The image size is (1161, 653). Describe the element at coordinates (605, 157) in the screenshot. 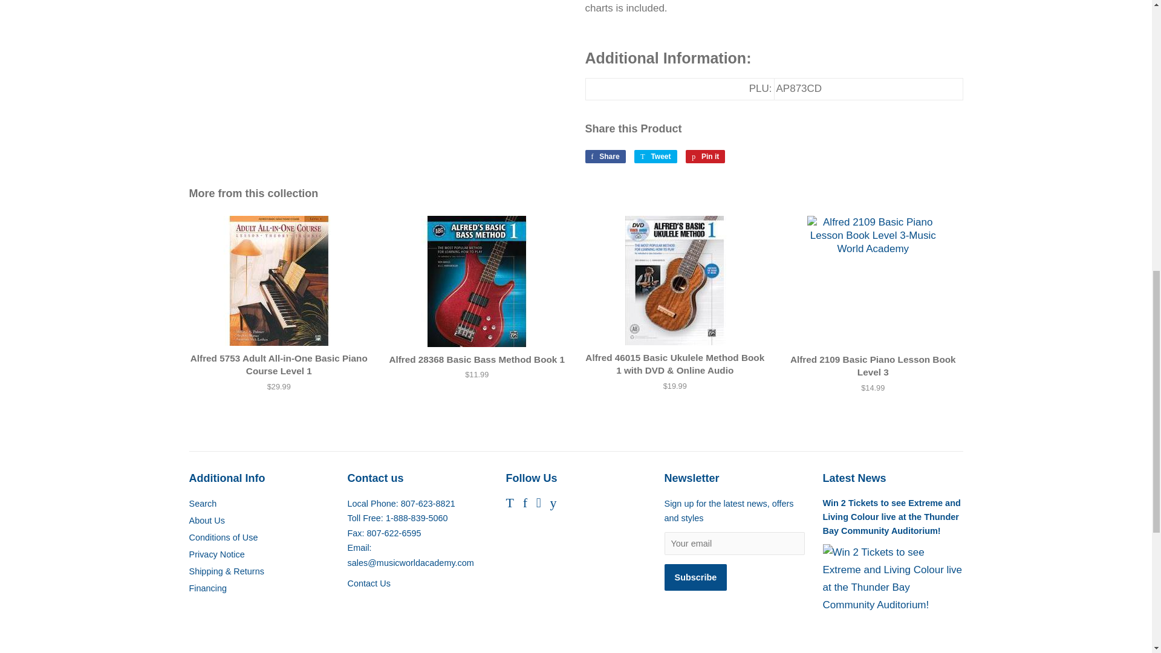

I see `Share on Facebook` at that location.